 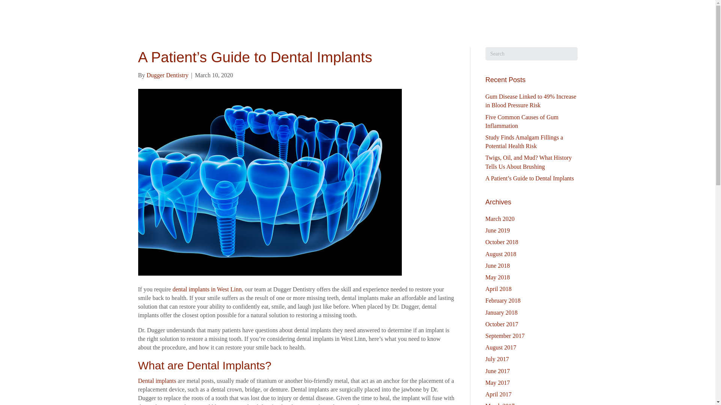 What do you see at coordinates (524, 142) in the screenshot?
I see `Study Finds Amalgam Fillings a Potential Health Risk` at bounding box center [524, 142].